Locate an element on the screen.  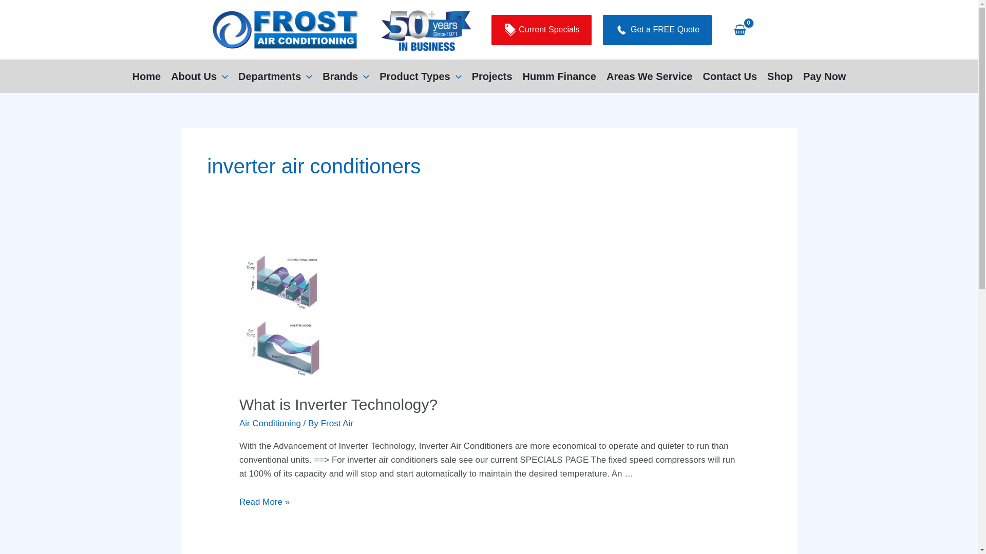
Air Conditioning is located at coordinates (270, 424).